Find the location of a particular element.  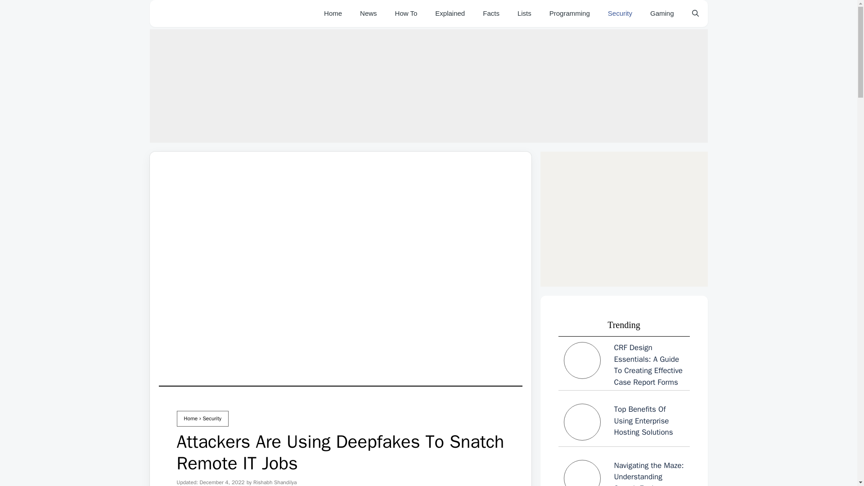

How To is located at coordinates (406, 13).